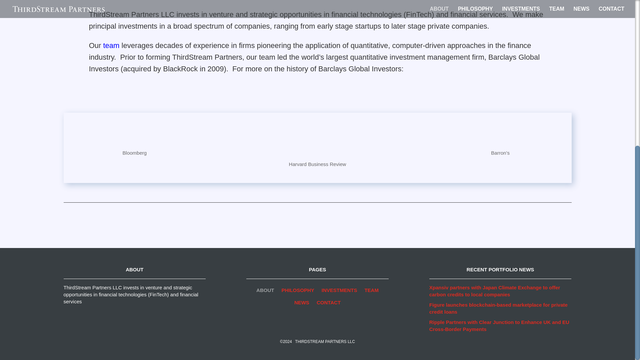 The height and width of the screenshot is (360, 640). What do you see at coordinates (329, 304) in the screenshot?
I see `CONTACT` at bounding box center [329, 304].